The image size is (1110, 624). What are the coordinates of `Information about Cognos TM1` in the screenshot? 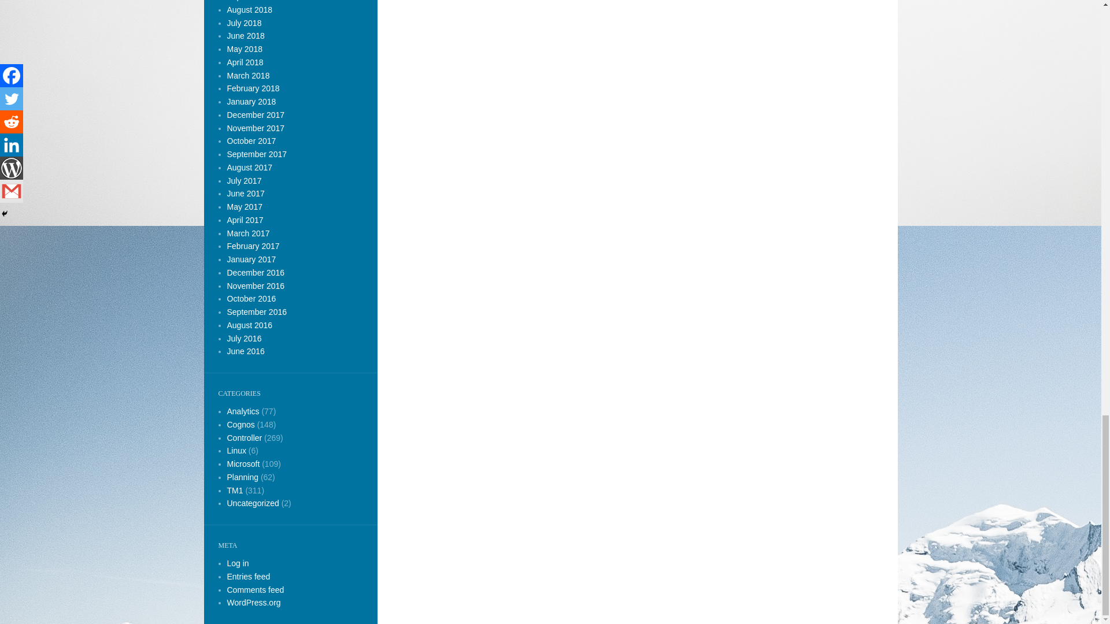 It's located at (235, 491).